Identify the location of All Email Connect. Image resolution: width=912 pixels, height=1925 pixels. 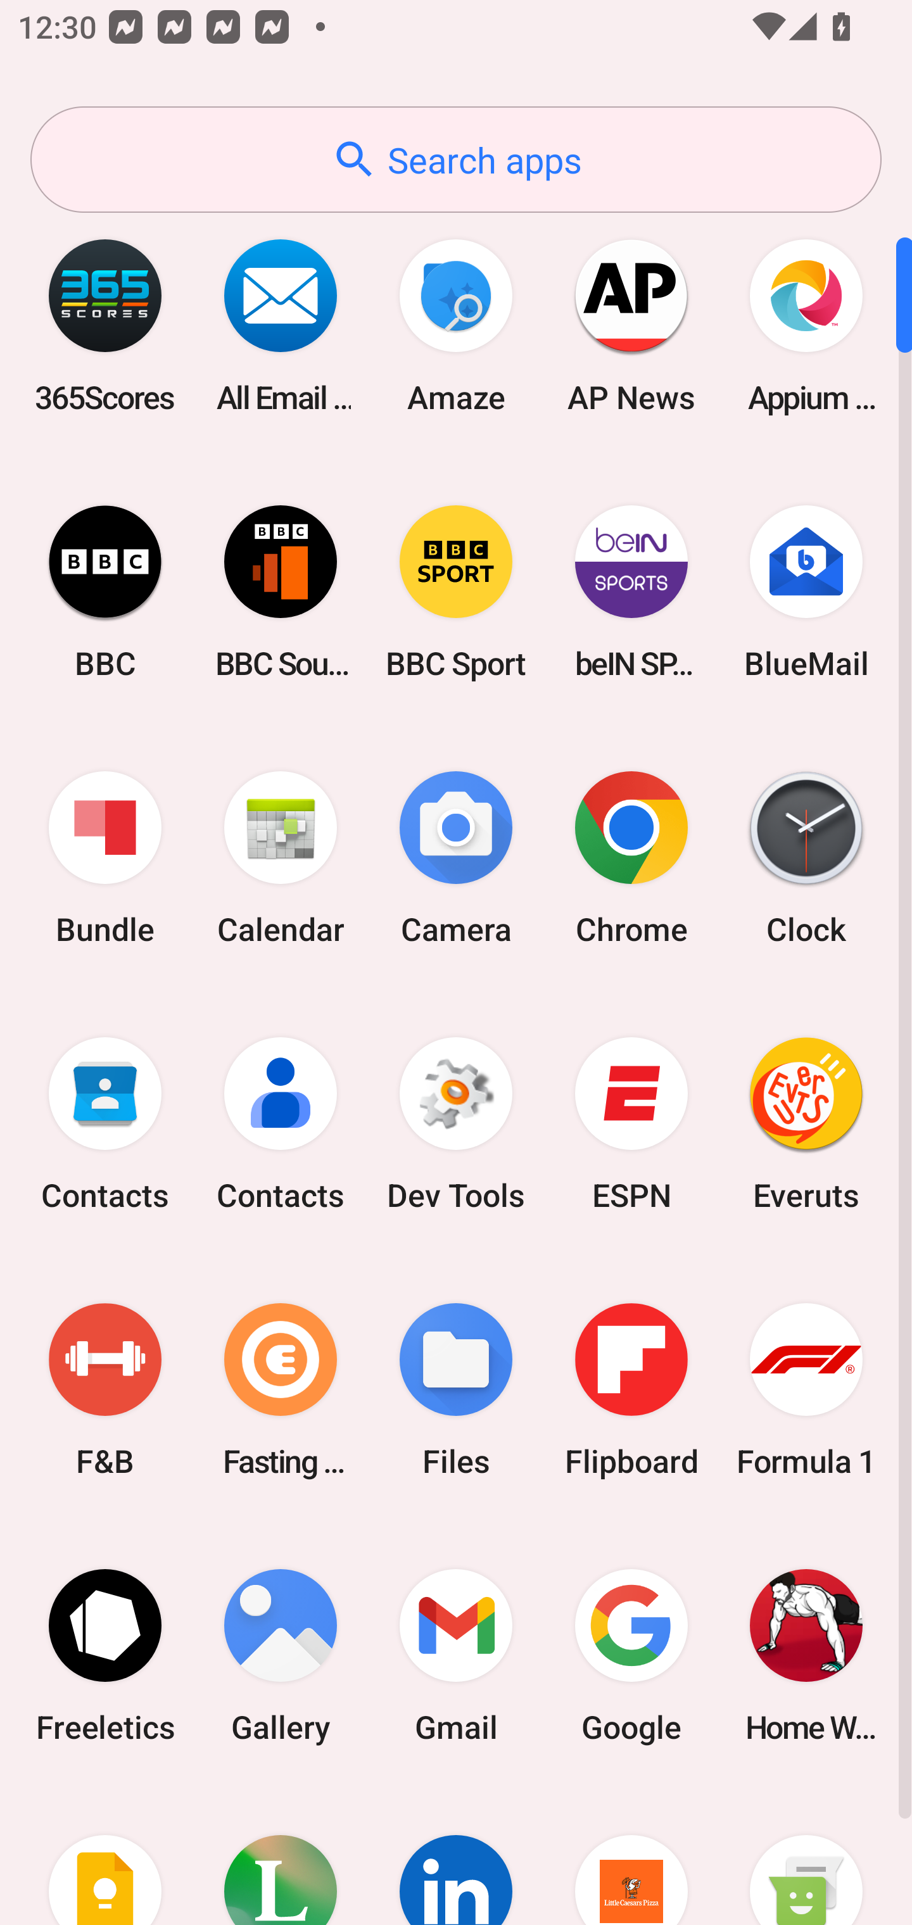
(281, 325).